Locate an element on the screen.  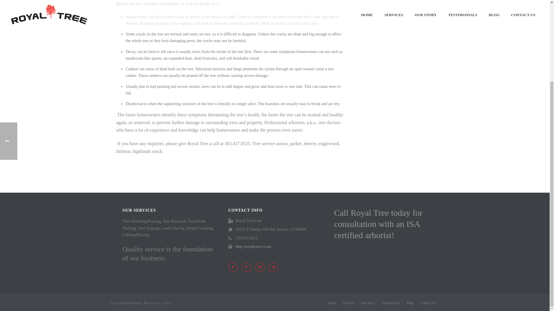
Our Story is located at coordinates (368, 303).